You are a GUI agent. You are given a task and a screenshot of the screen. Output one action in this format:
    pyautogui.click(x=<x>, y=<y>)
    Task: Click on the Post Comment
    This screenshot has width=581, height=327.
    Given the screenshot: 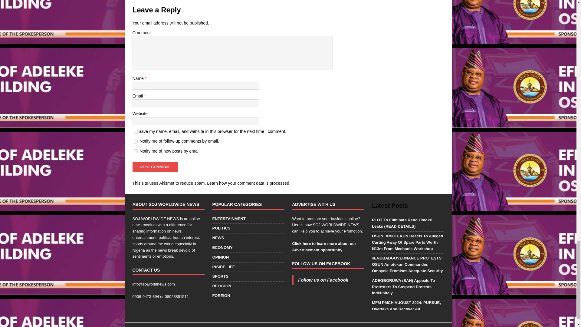 What is the action you would take?
    pyautogui.click(x=155, y=167)
    